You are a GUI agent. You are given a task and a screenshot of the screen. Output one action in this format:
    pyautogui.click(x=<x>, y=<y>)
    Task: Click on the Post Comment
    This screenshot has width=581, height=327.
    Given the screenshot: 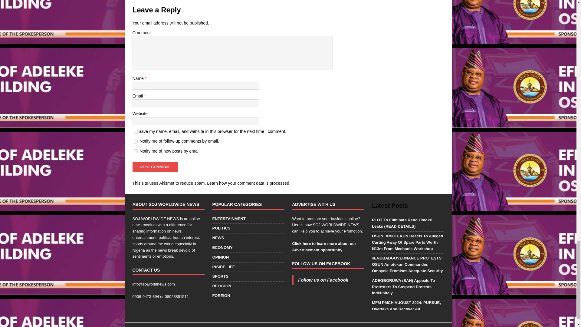 What is the action you would take?
    pyautogui.click(x=155, y=167)
    